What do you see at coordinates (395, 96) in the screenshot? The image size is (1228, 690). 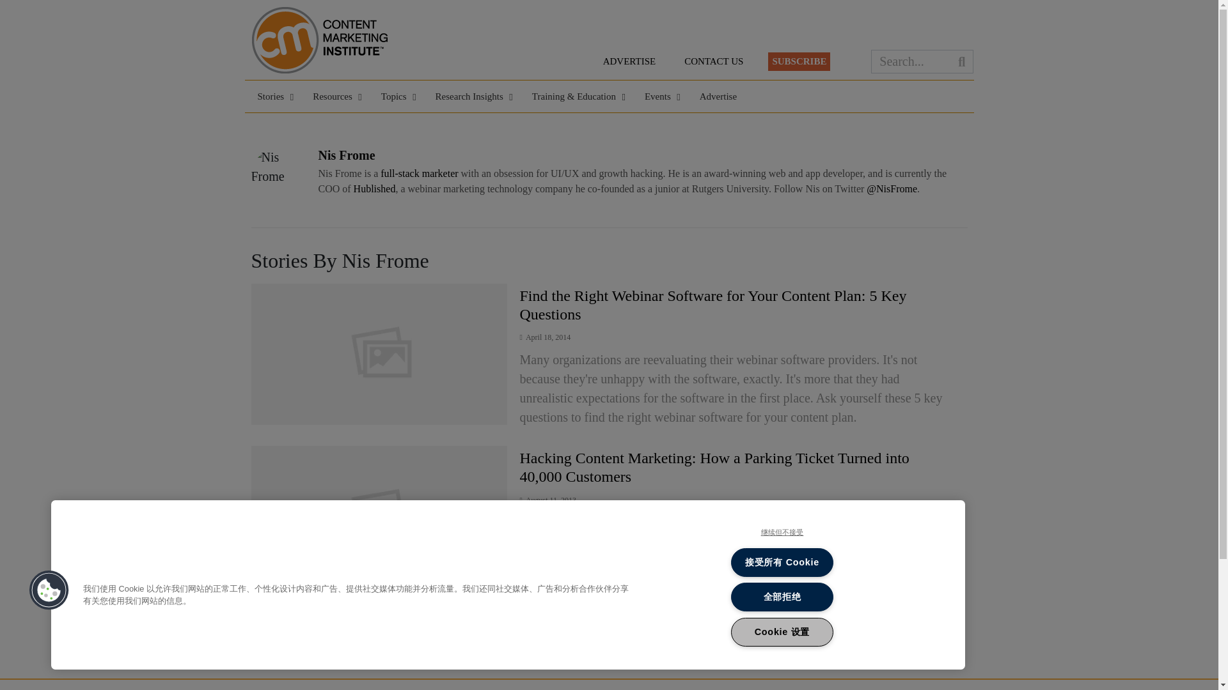 I see `Topics` at bounding box center [395, 96].